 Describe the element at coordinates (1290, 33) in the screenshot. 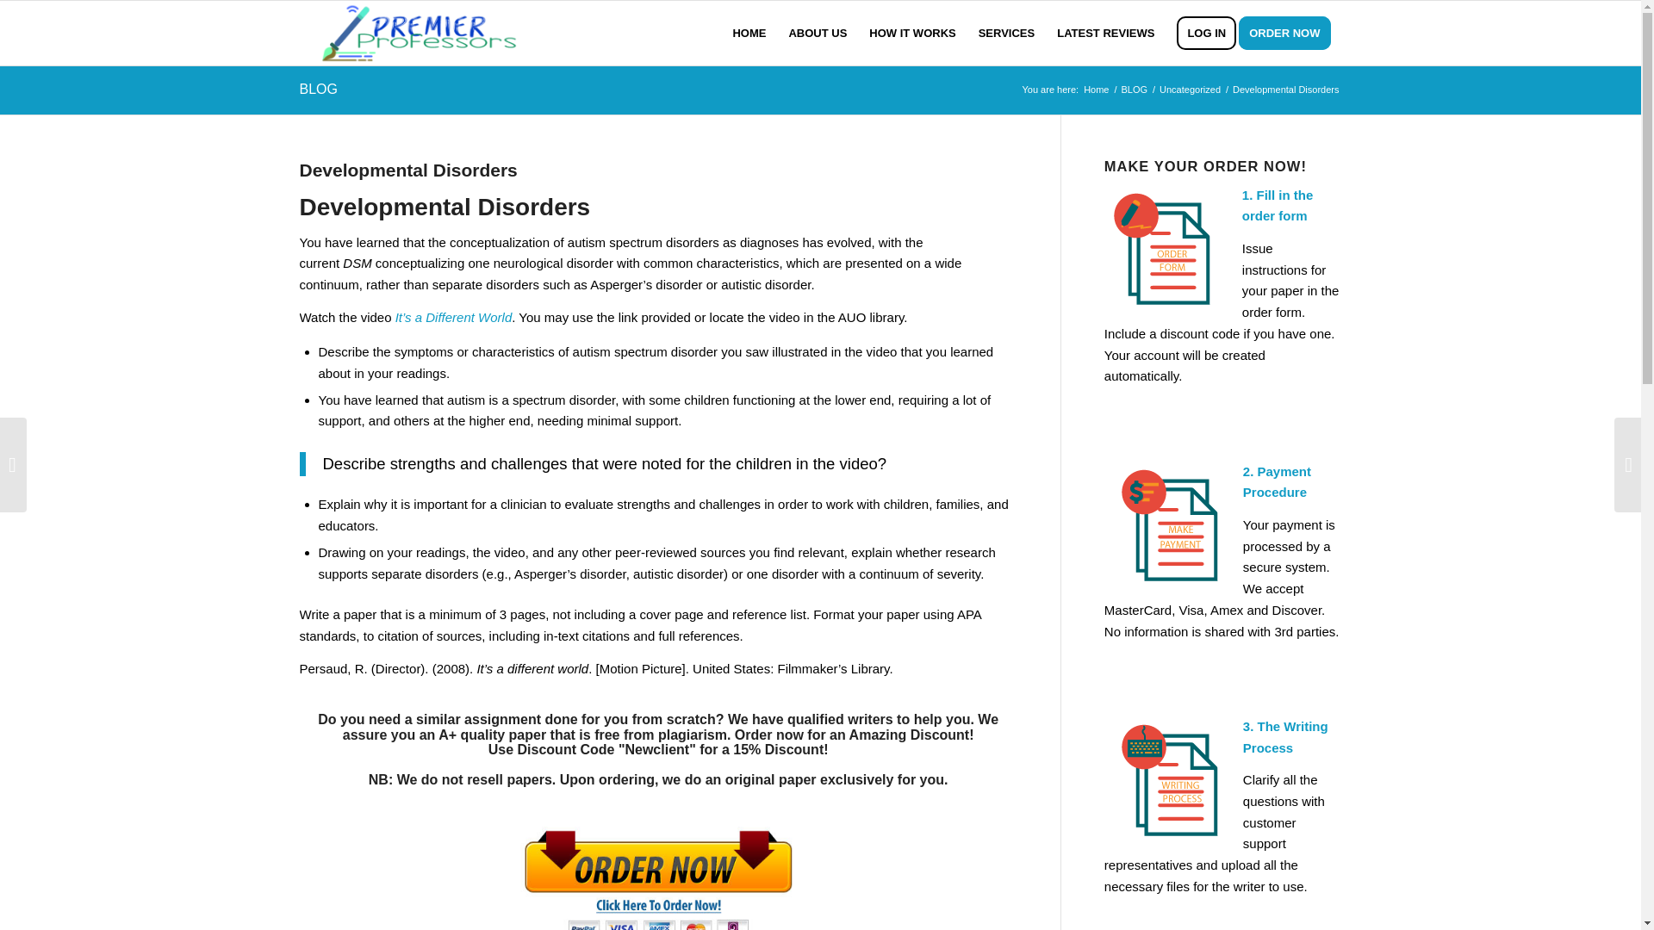

I see `ORDER NOW` at that location.